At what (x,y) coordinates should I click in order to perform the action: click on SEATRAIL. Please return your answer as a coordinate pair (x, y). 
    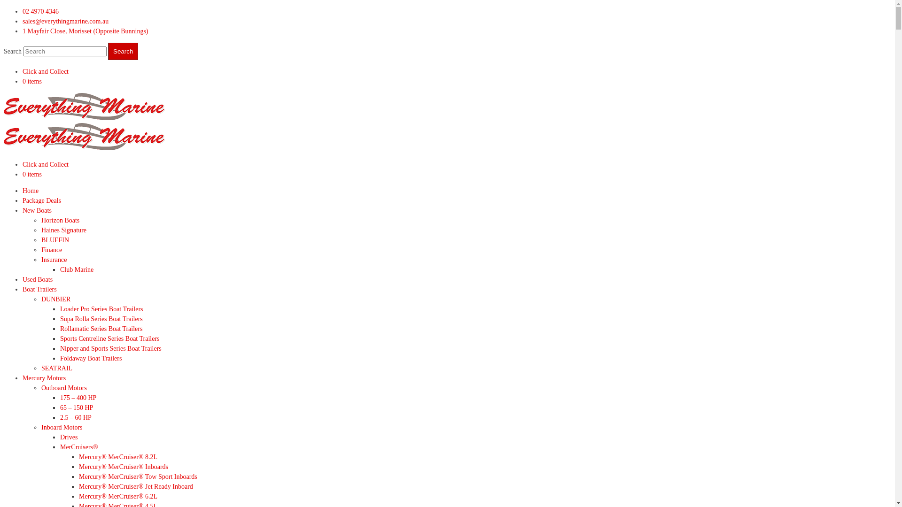
    Looking at the image, I should click on (57, 368).